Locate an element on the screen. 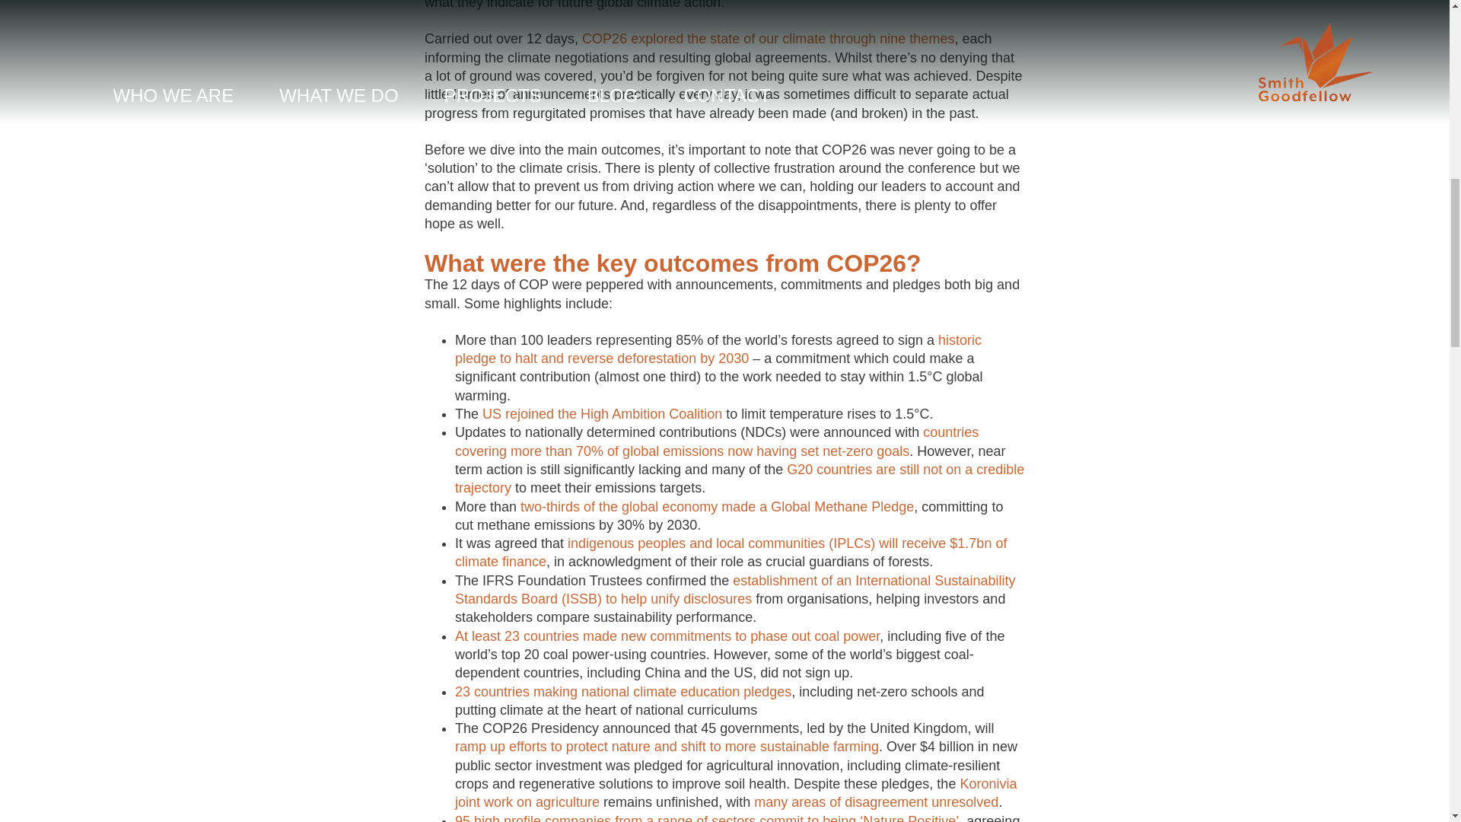 This screenshot has height=822, width=1461. US rejoined the High Ambition Coalition is located at coordinates (601, 414).